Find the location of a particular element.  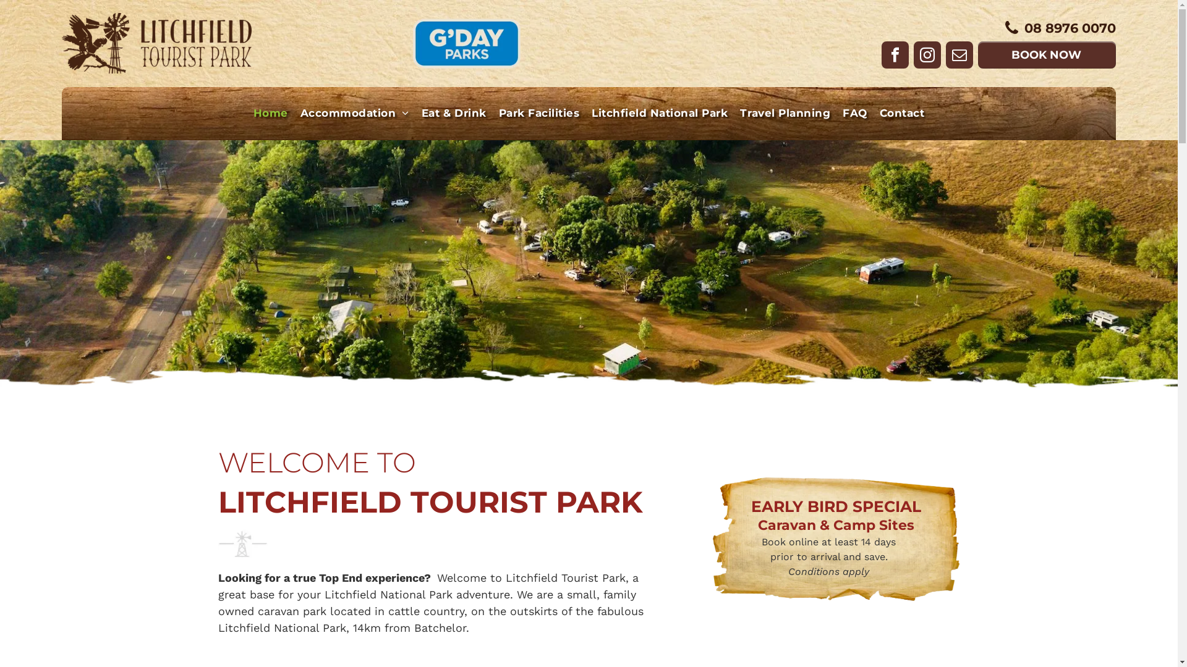

Accommodation is located at coordinates (355, 114).